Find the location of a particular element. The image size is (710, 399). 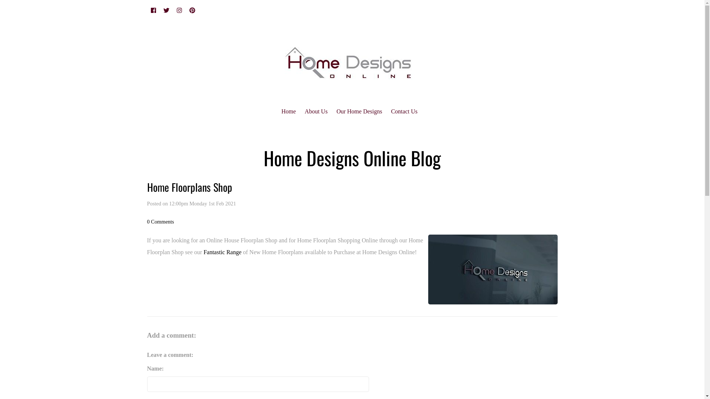

instagram is located at coordinates (179, 10).